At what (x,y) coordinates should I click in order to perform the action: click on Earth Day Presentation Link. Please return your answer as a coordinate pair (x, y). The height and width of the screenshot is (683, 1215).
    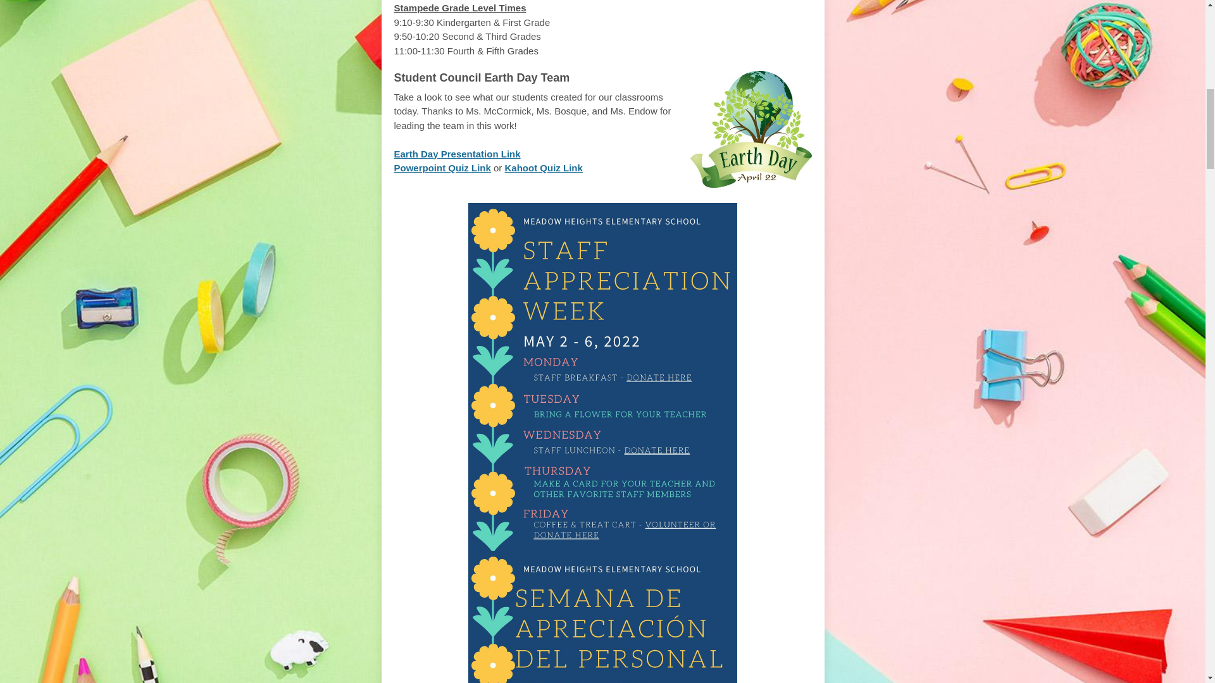
    Looking at the image, I should click on (457, 153).